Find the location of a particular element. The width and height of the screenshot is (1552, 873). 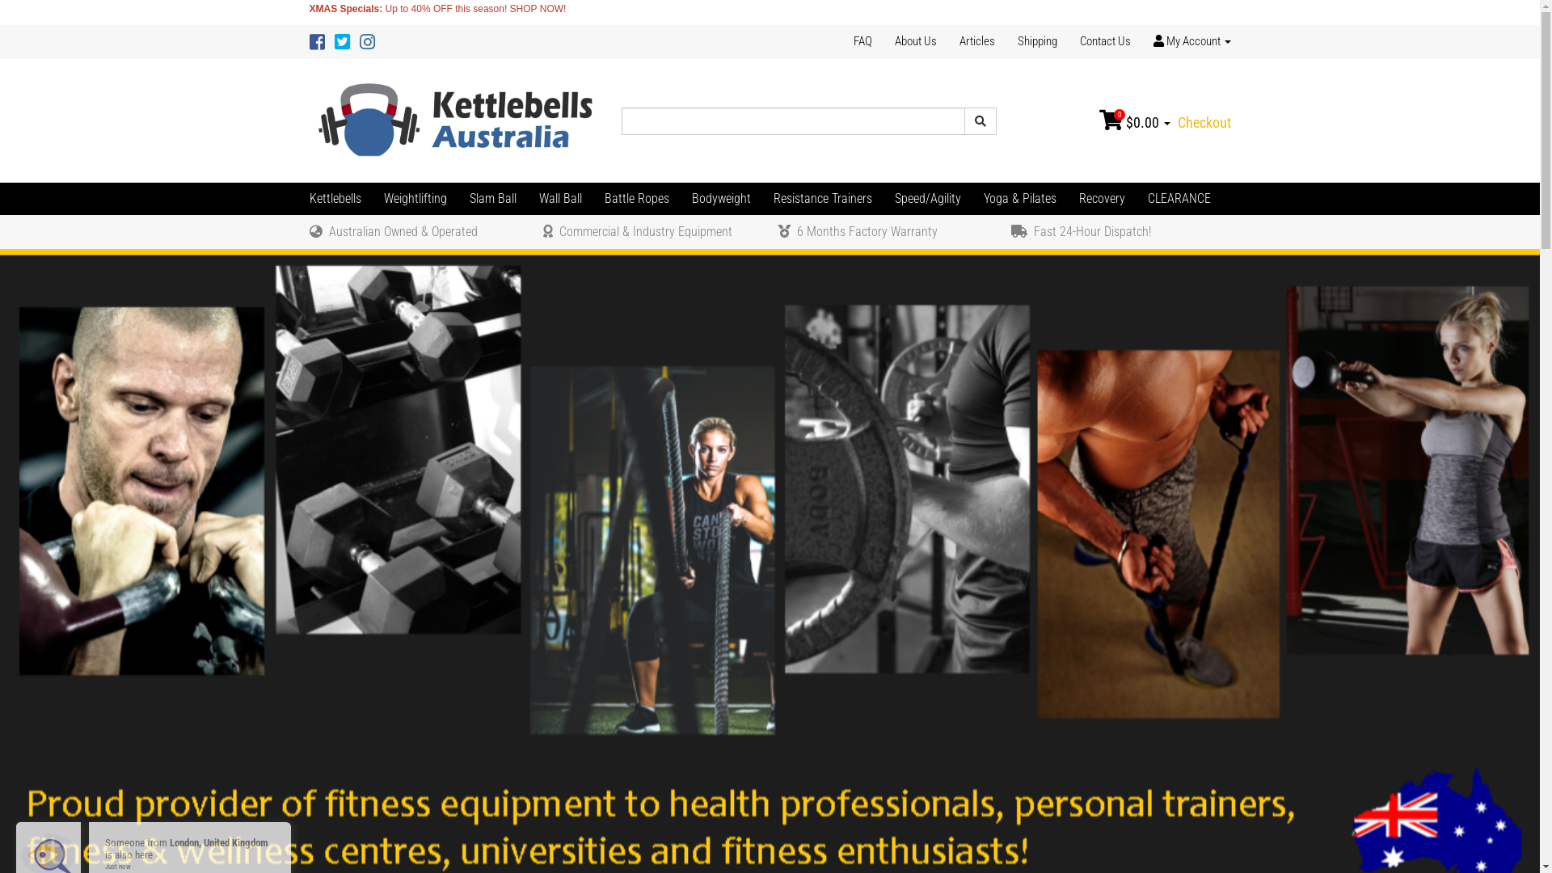

Speed/Agility is located at coordinates (927, 199).